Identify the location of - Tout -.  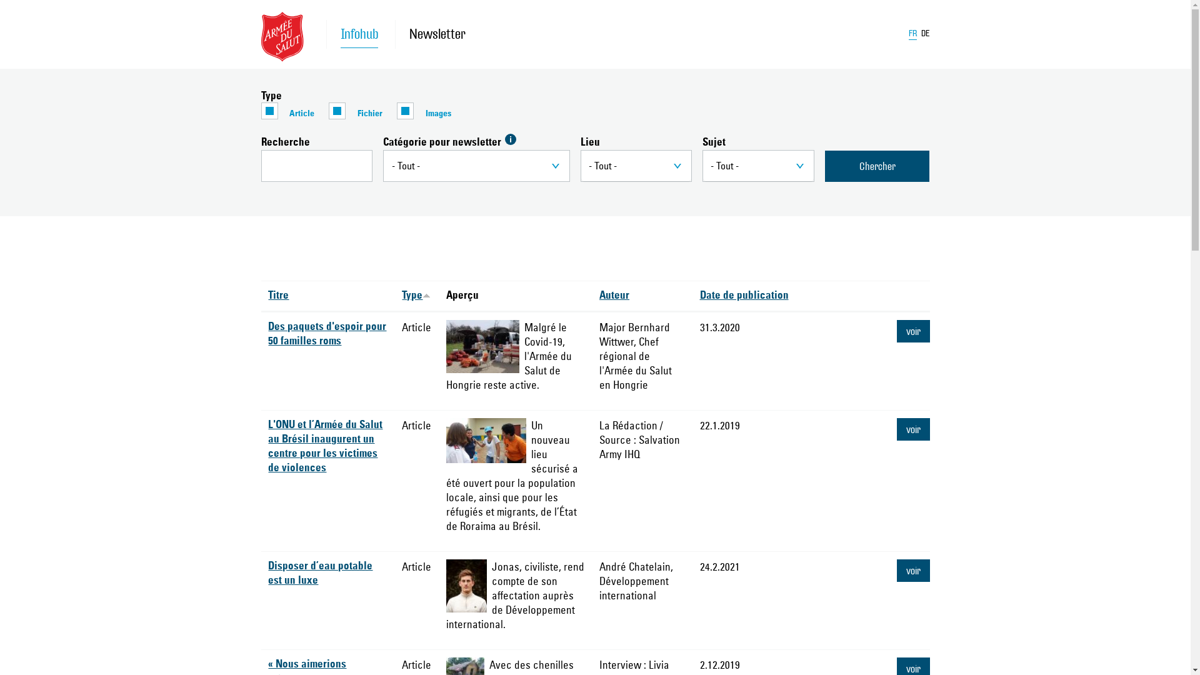
(759, 166).